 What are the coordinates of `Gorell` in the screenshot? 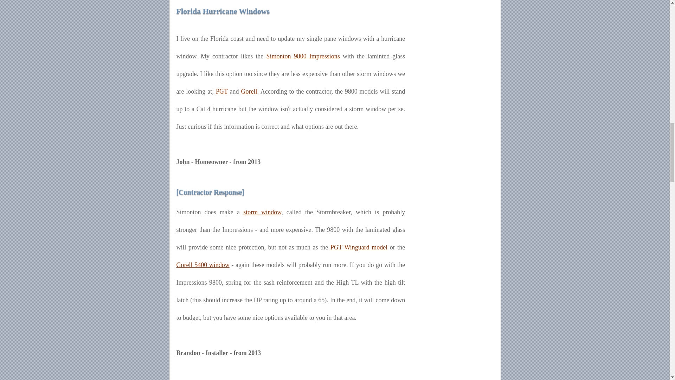 It's located at (249, 91).